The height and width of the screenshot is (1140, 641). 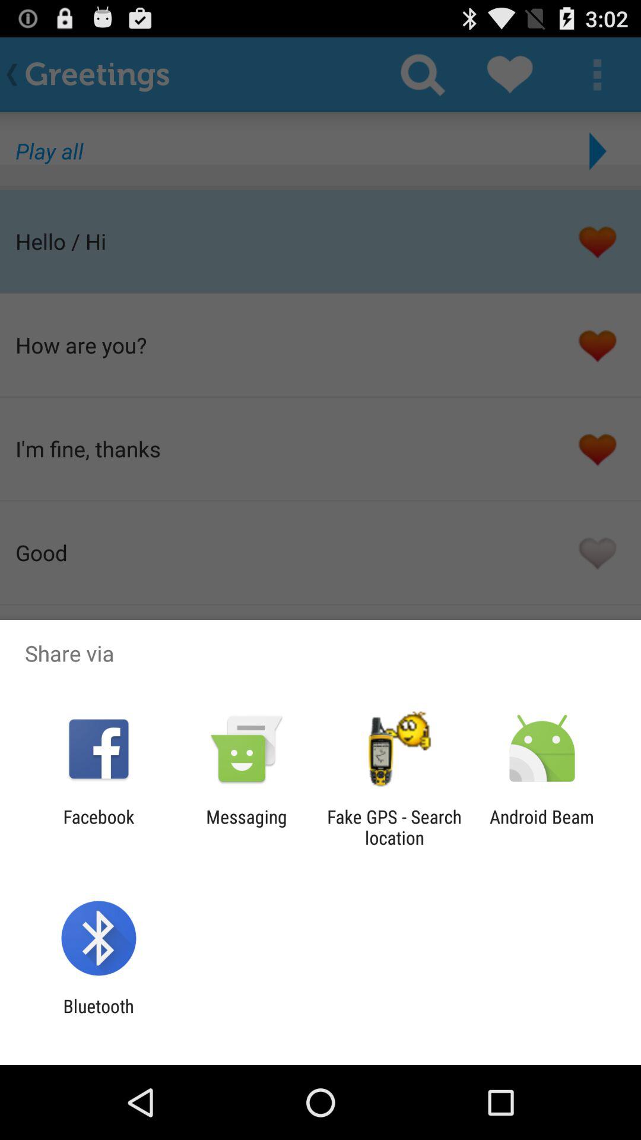 What do you see at coordinates (99, 1016) in the screenshot?
I see `swipe until bluetooth app` at bounding box center [99, 1016].